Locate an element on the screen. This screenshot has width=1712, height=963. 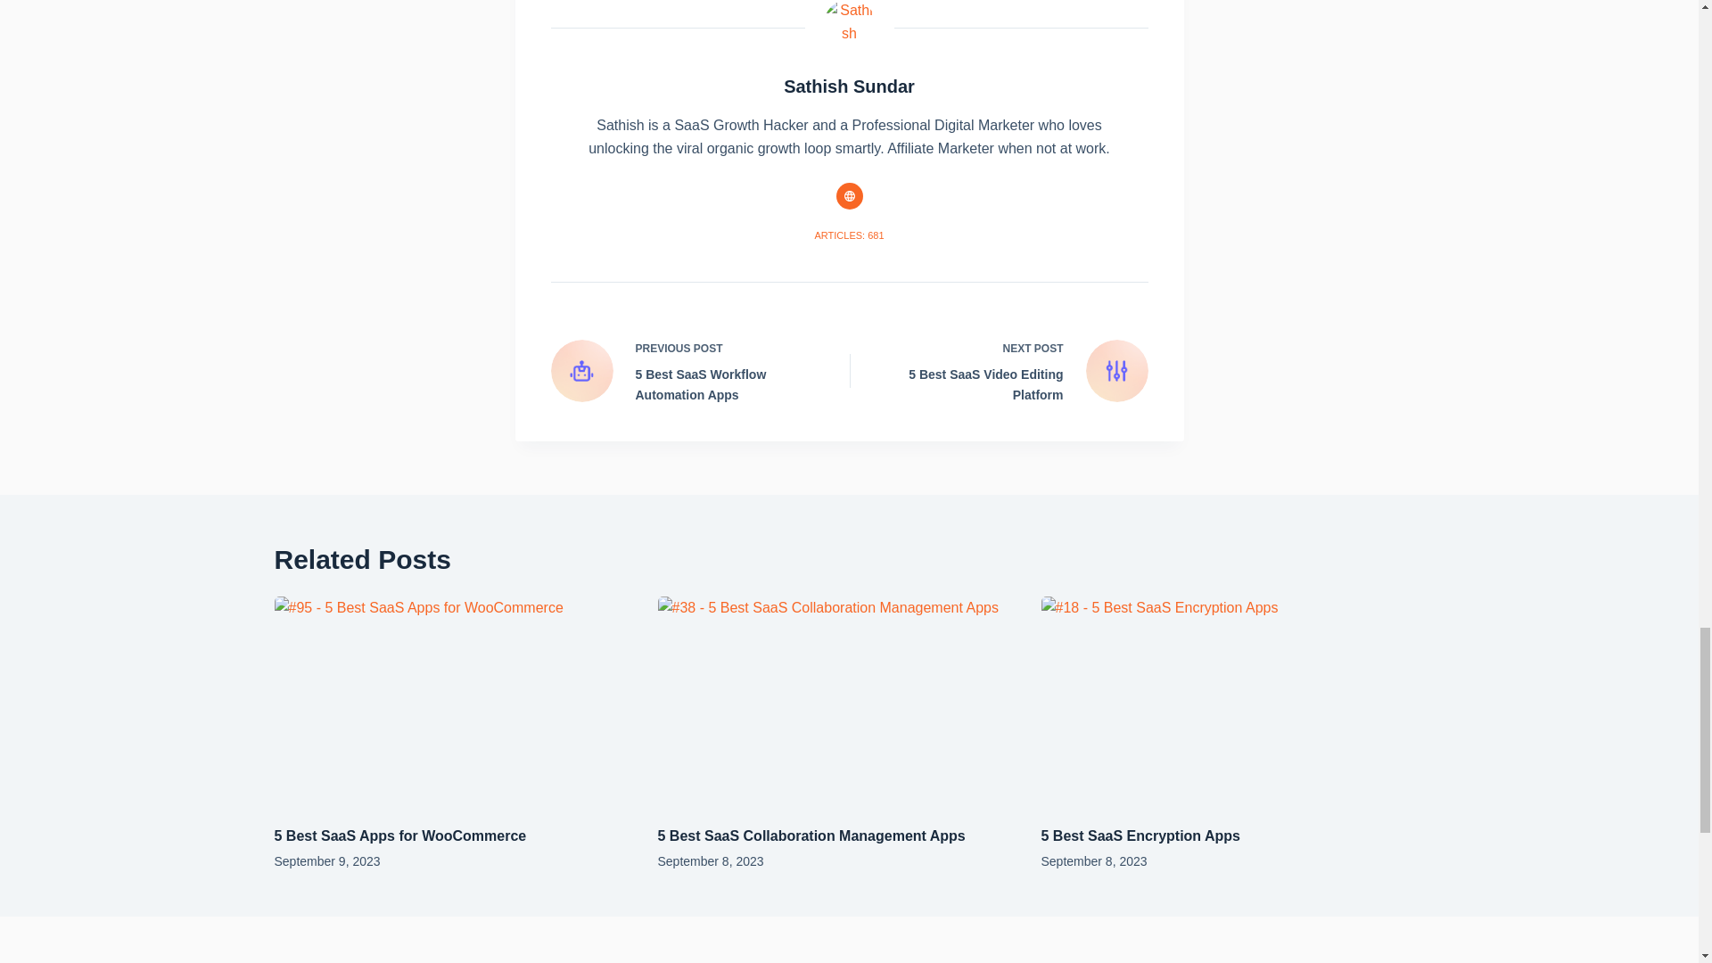
ARTICLES: 681 is located at coordinates (849, 235).